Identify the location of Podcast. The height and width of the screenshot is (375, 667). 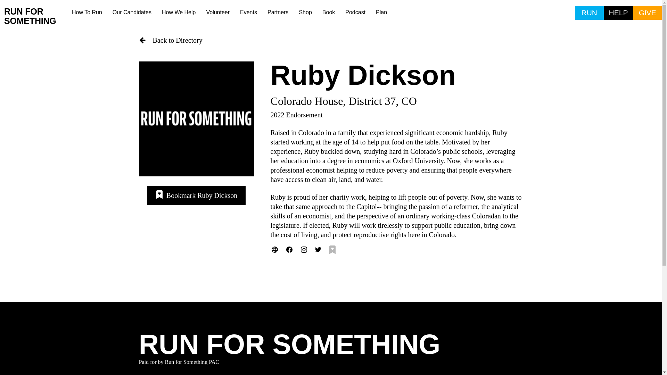
(355, 12).